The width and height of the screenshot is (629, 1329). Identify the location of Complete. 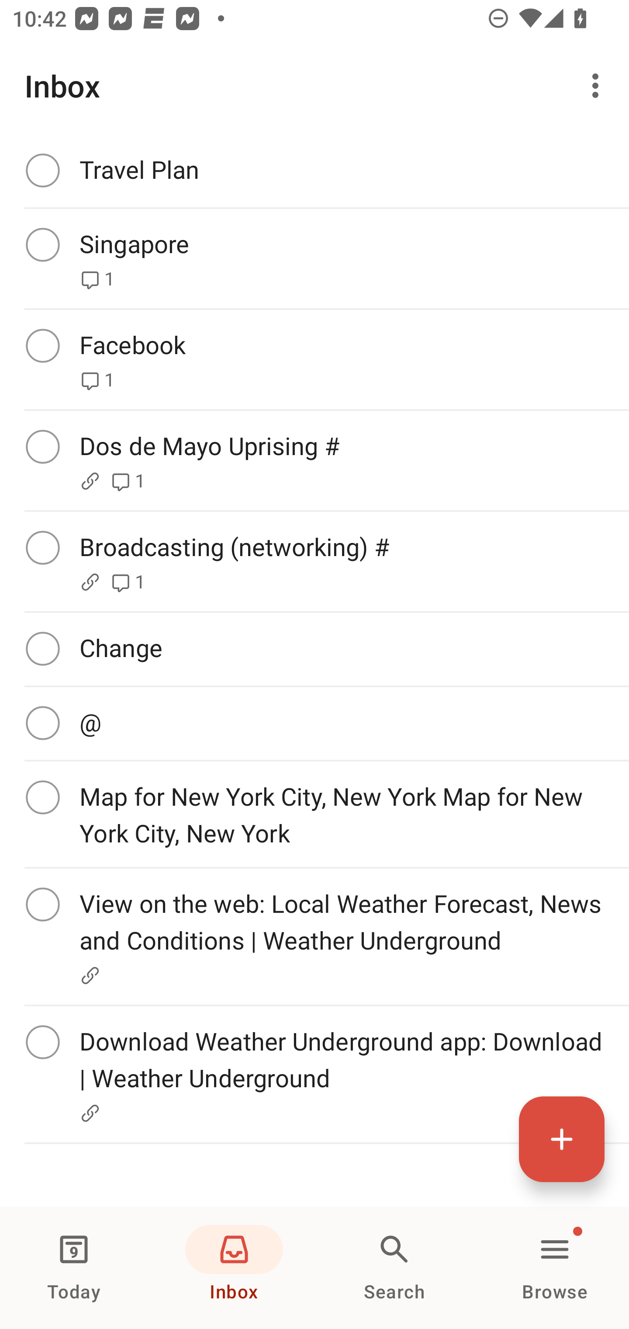
(42, 648).